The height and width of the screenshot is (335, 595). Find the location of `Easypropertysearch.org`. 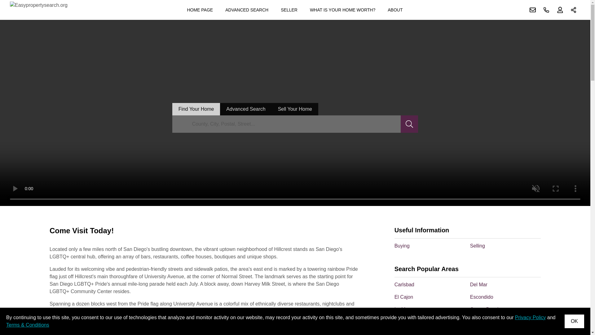

Easypropertysearch.org is located at coordinates (39, 10).